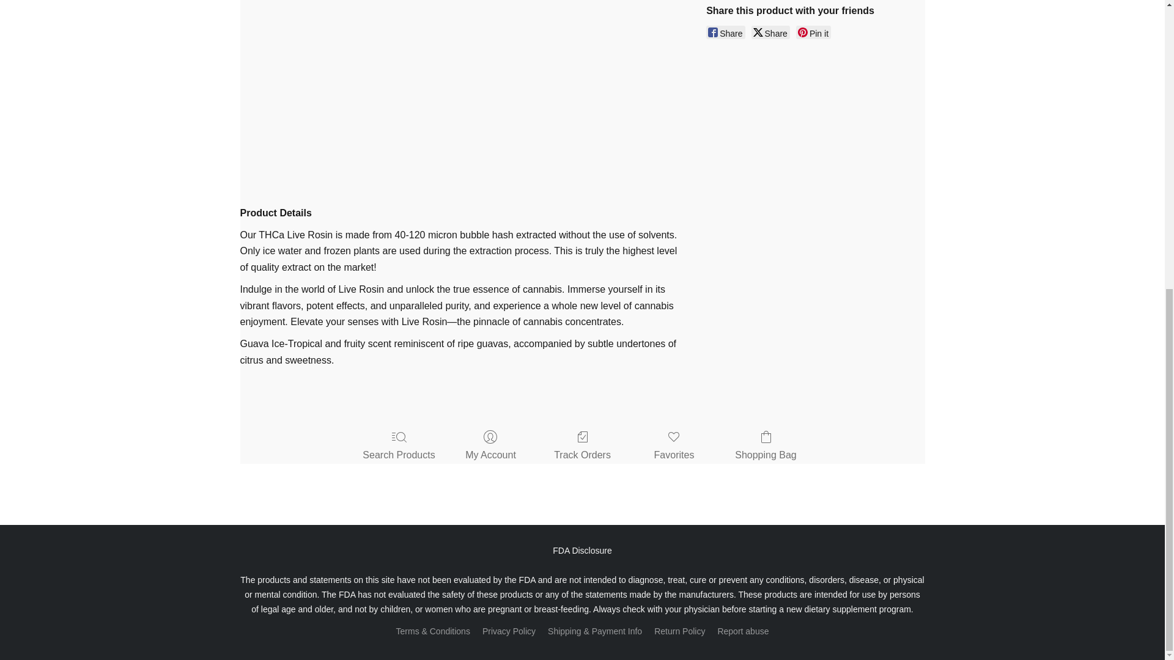 The width and height of the screenshot is (1174, 660). What do you see at coordinates (674, 446) in the screenshot?
I see `Favorites` at bounding box center [674, 446].